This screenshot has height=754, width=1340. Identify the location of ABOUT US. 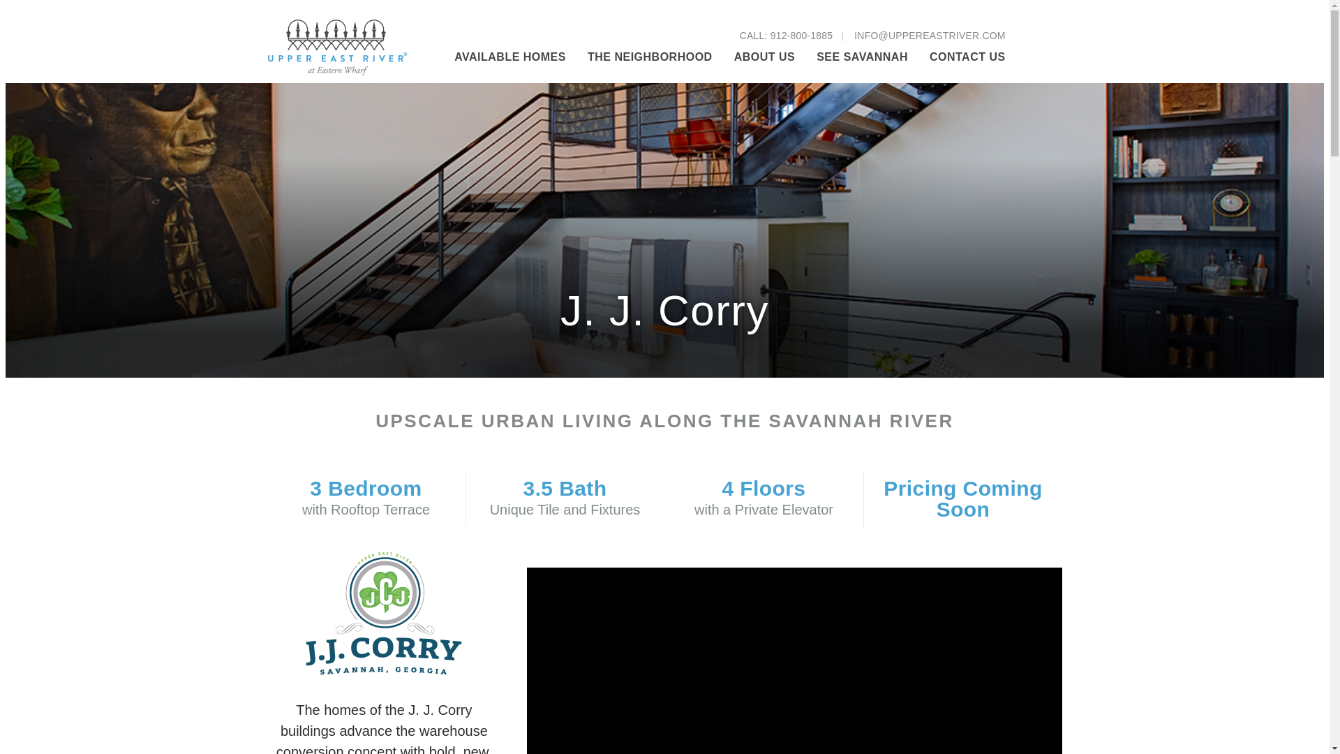
(765, 57).